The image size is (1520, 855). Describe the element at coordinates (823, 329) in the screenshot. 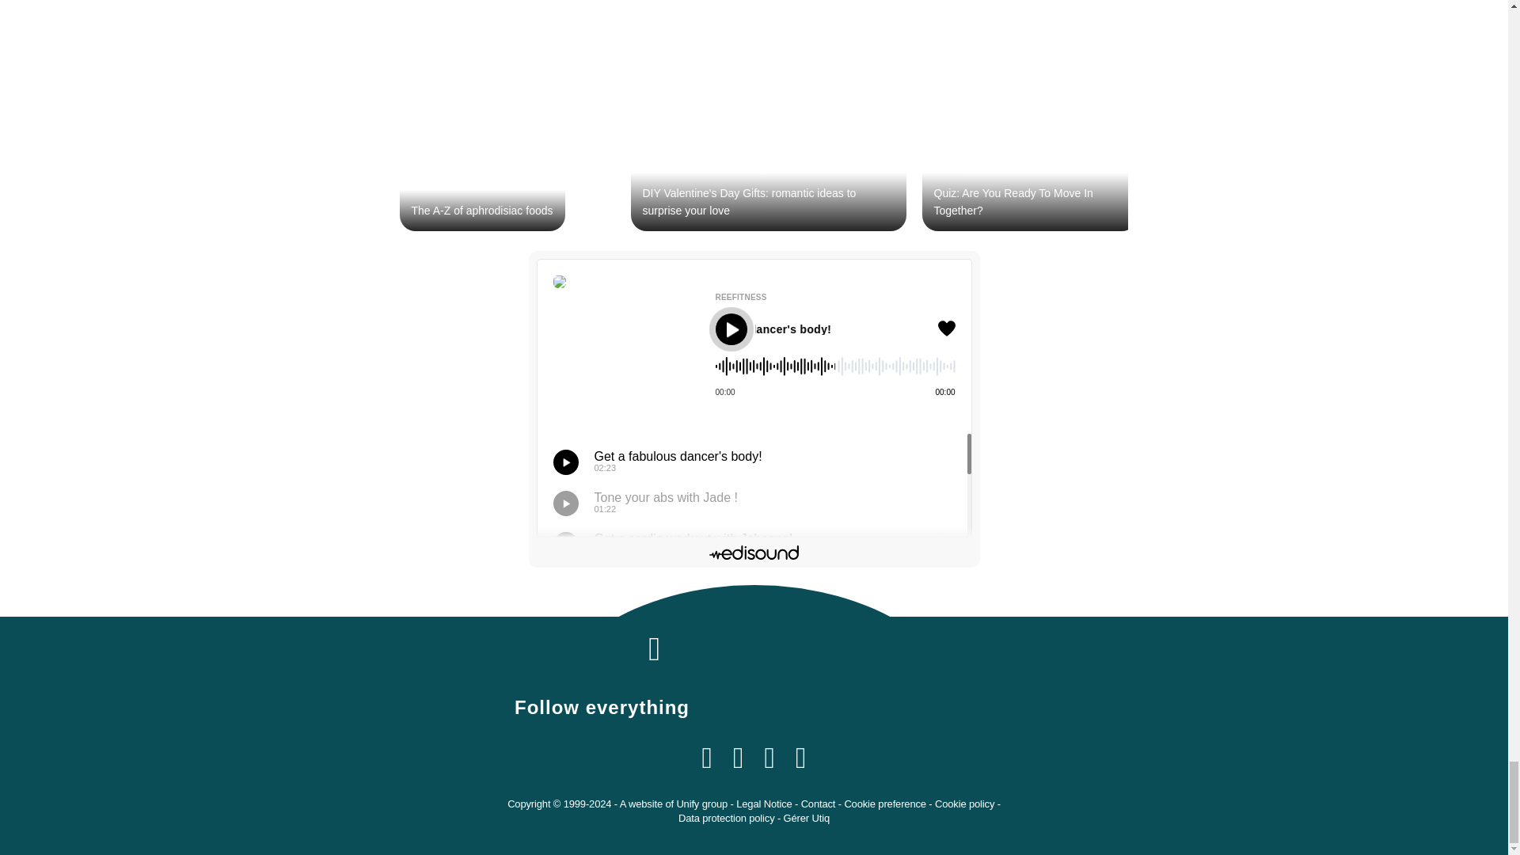

I see `Get a fabulous dancer's body!` at that location.